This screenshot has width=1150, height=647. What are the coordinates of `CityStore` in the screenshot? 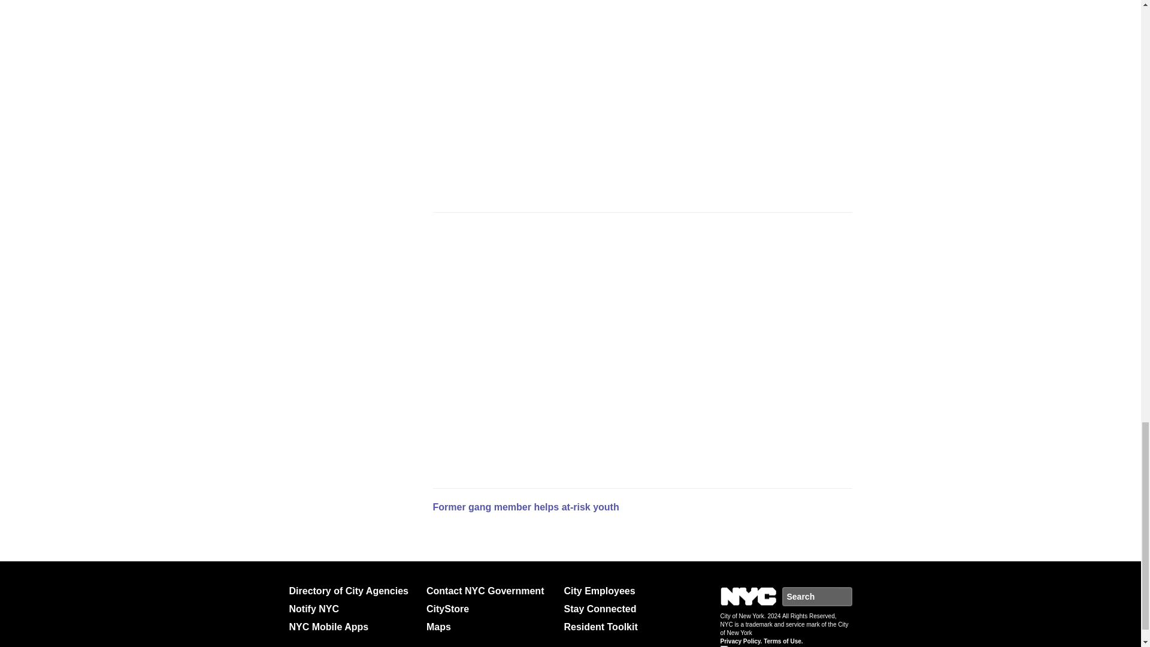 It's located at (490, 609).